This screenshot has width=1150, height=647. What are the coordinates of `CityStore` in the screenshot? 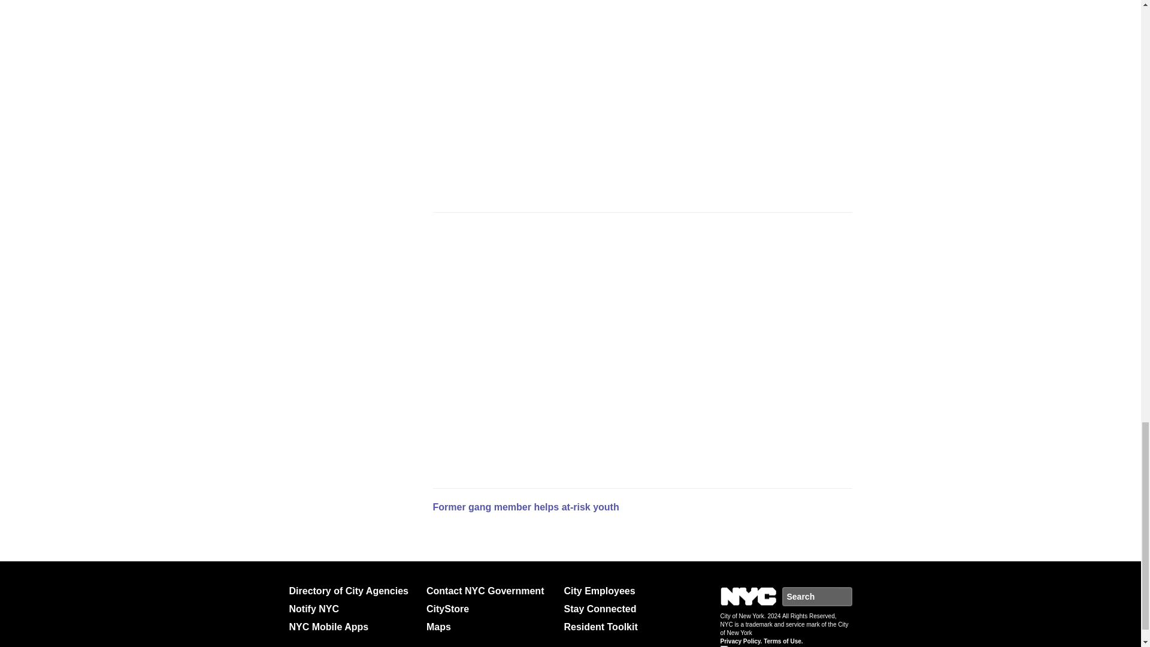 It's located at (490, 609).